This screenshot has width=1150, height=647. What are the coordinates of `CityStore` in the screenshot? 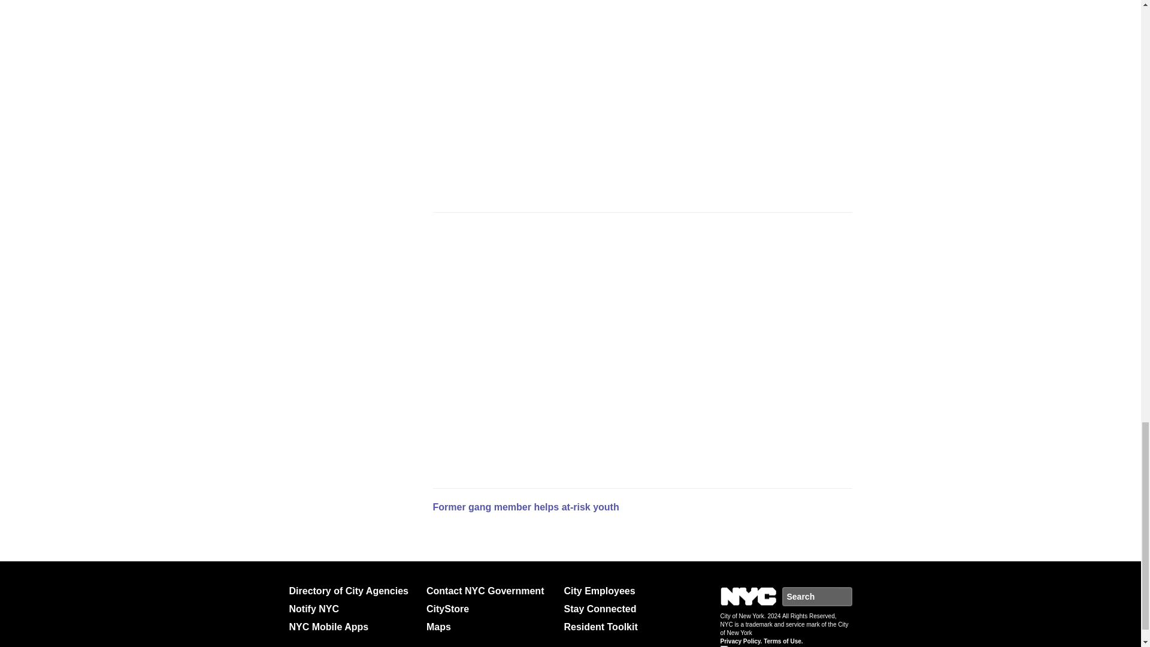 It's located at (490, 609).